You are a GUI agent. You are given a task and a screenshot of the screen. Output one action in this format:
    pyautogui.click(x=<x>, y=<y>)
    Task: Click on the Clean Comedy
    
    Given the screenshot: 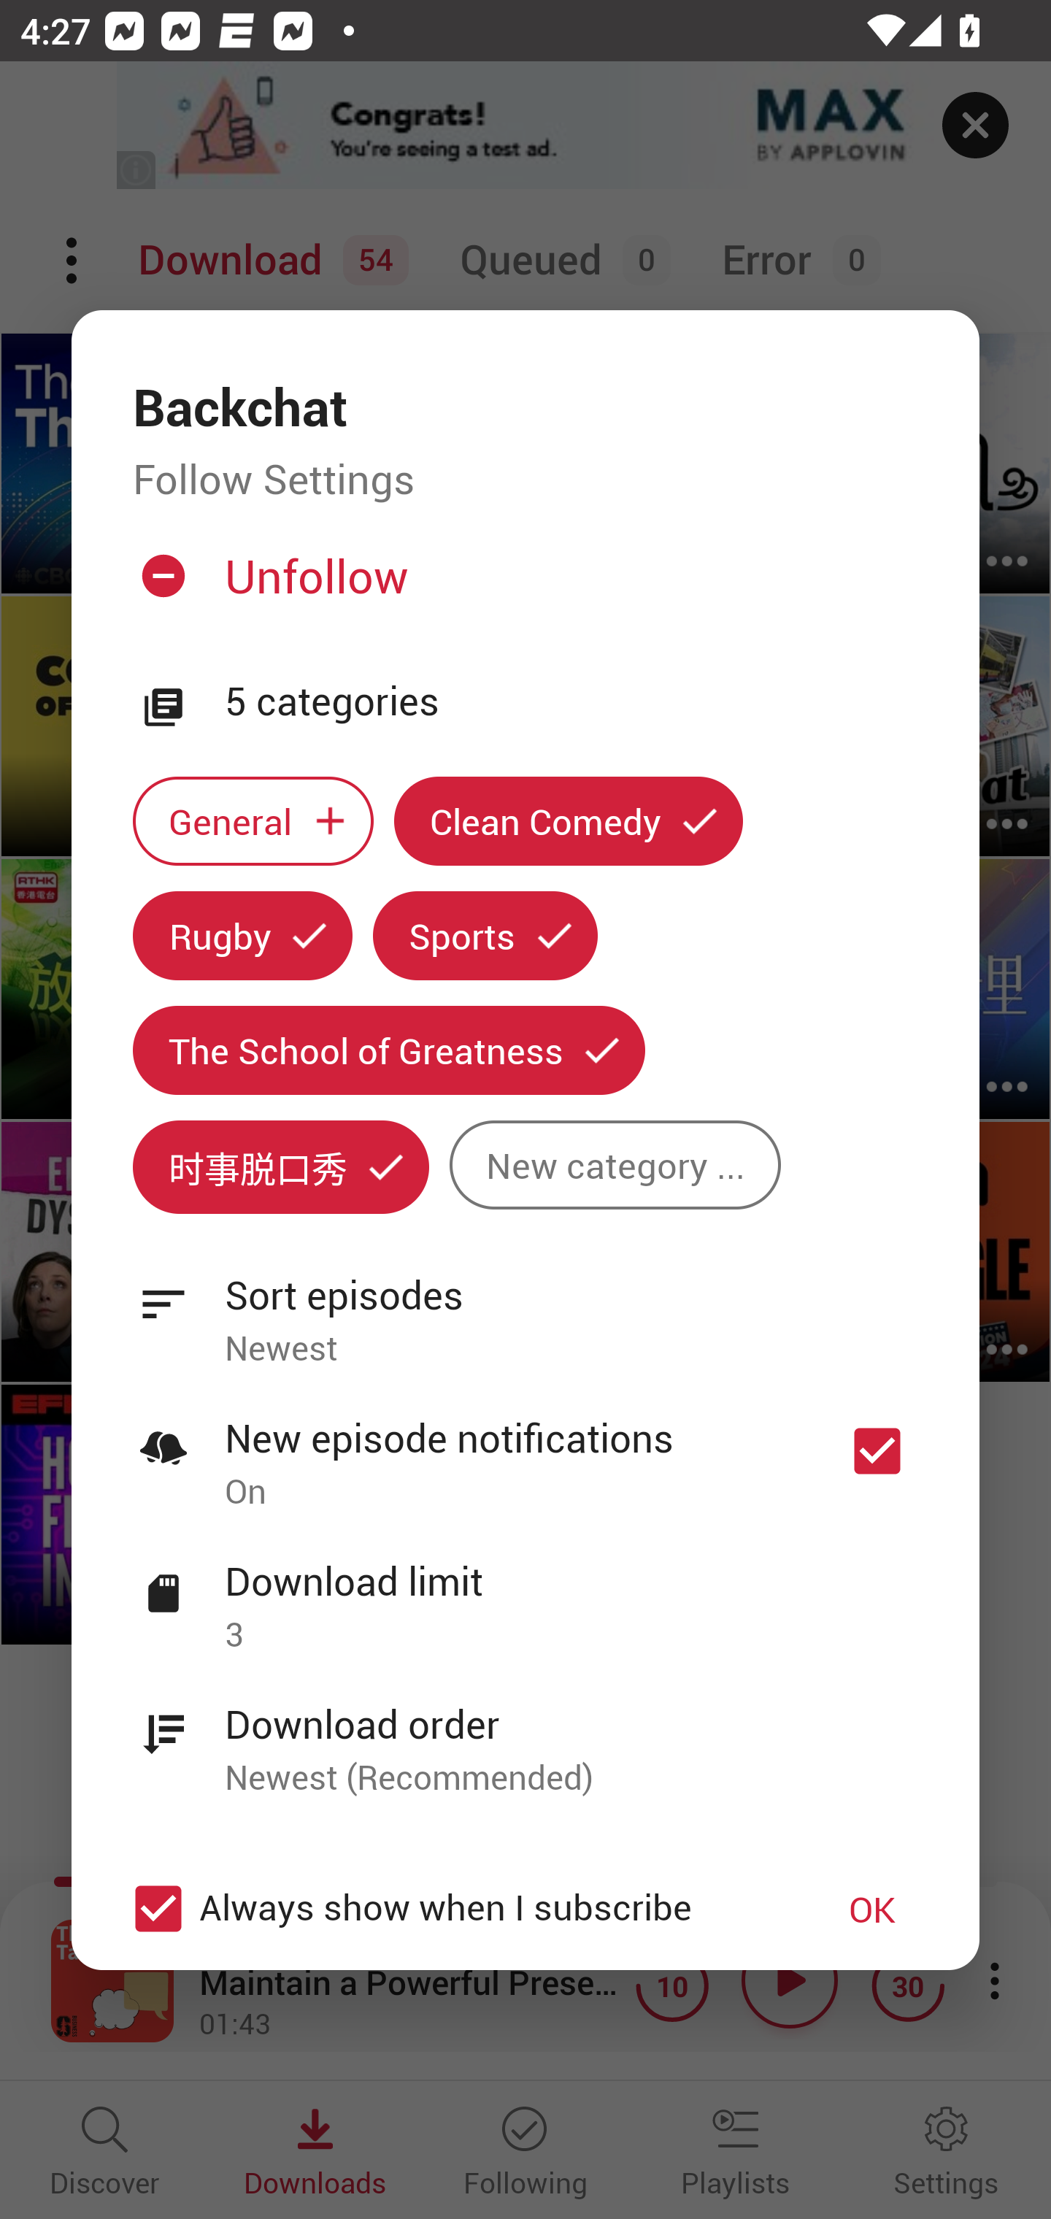 What is the action you would take?
    pyautogui.click(x=569, y=820)
    